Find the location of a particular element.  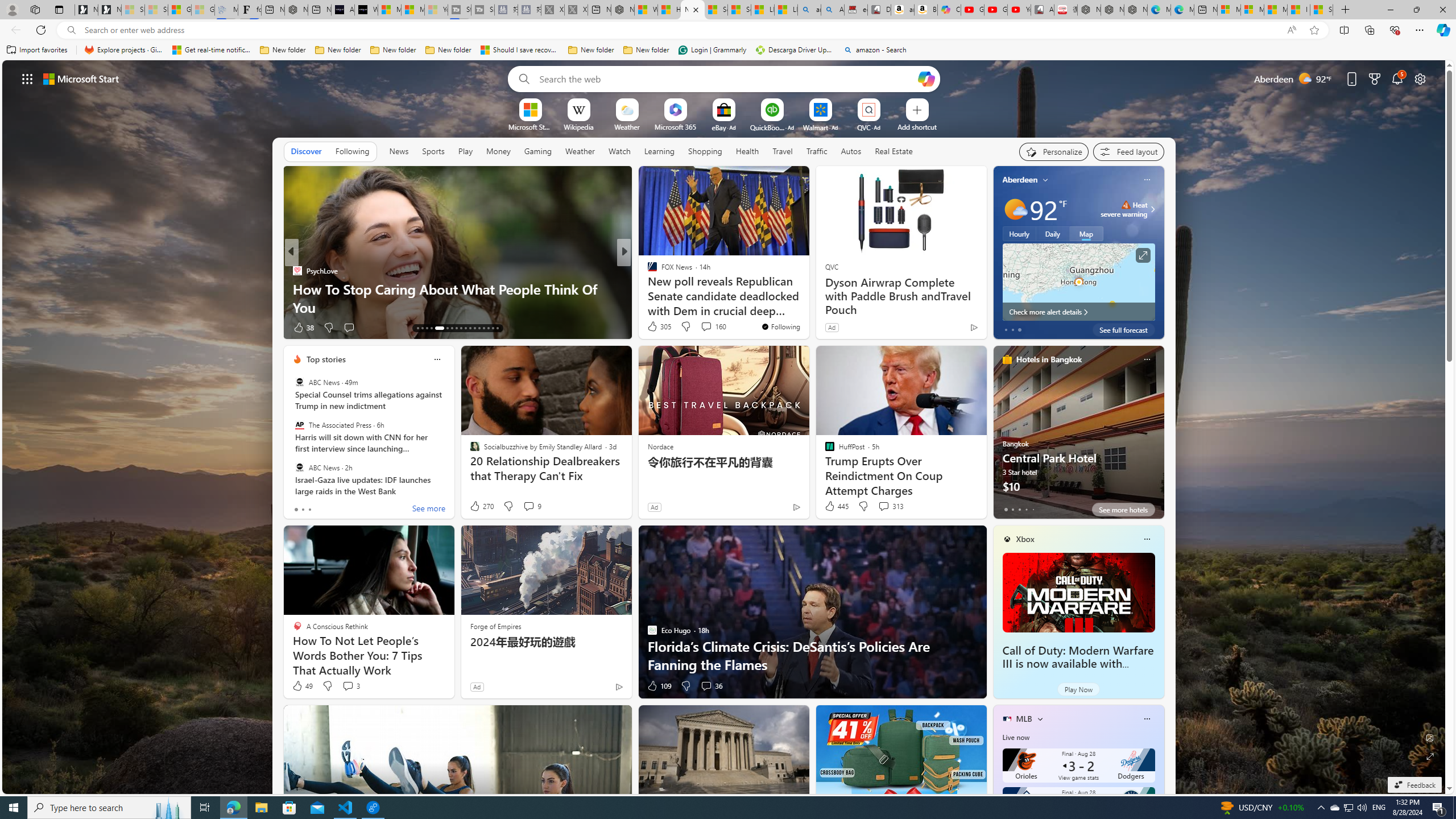

Descarga Driver Updater is located at coordinates (795, 50).